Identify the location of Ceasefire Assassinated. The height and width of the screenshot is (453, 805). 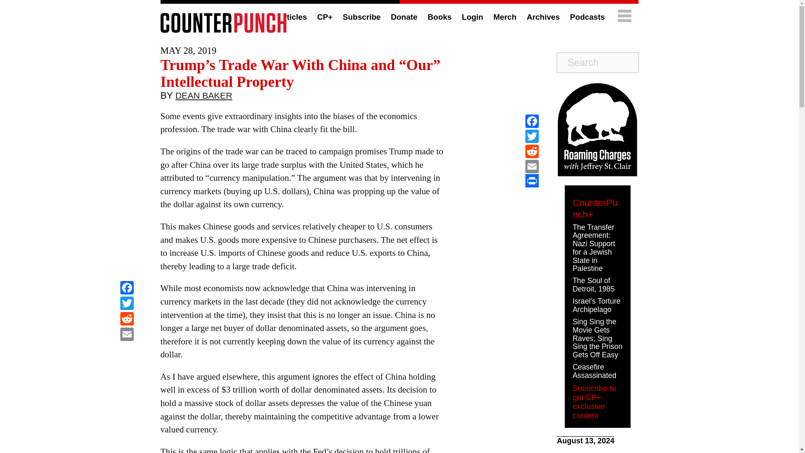
(595, 371).